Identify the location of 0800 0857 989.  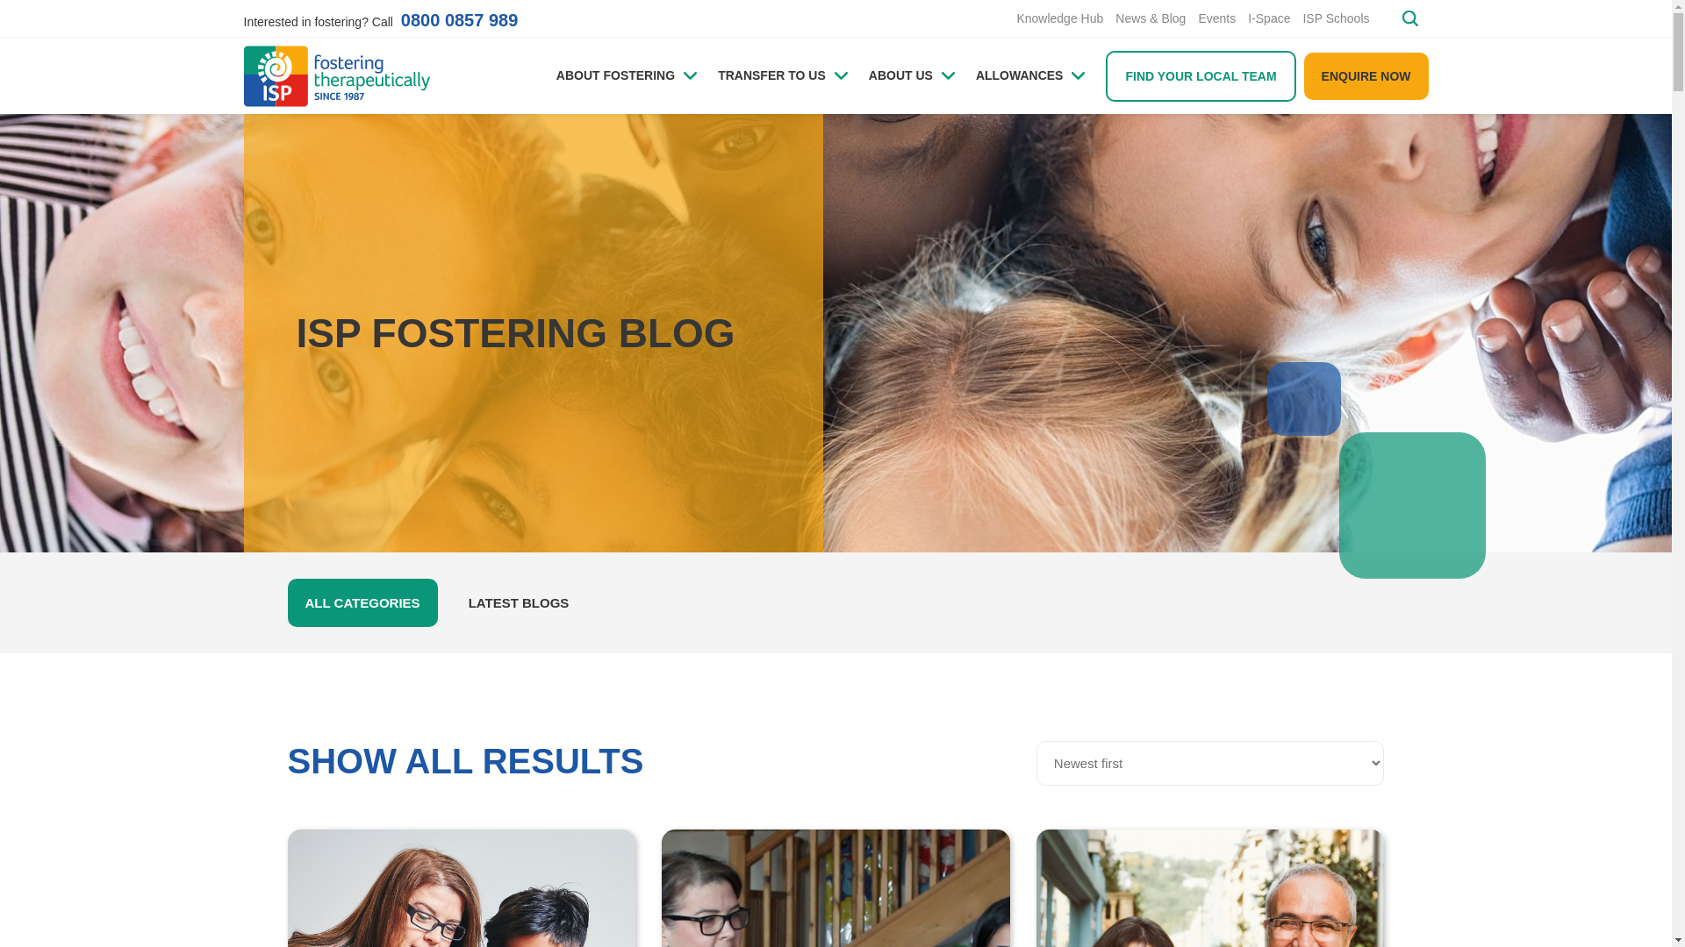
(458, 19).